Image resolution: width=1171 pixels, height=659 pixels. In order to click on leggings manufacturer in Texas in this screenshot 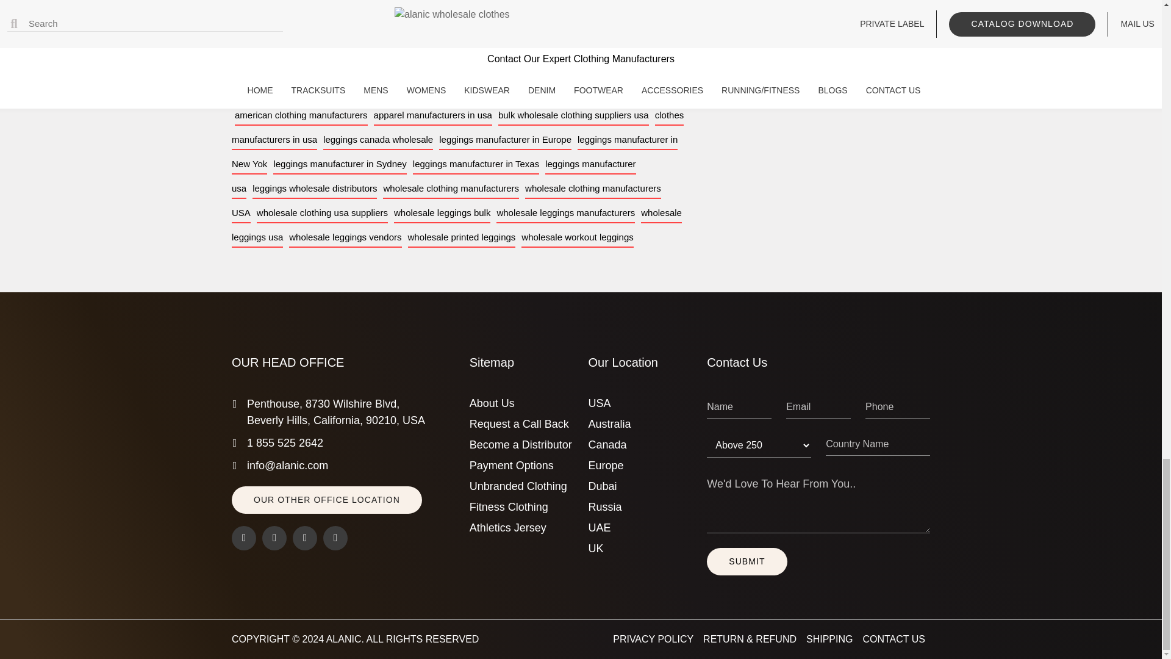, I will do `click(476, 164)`.